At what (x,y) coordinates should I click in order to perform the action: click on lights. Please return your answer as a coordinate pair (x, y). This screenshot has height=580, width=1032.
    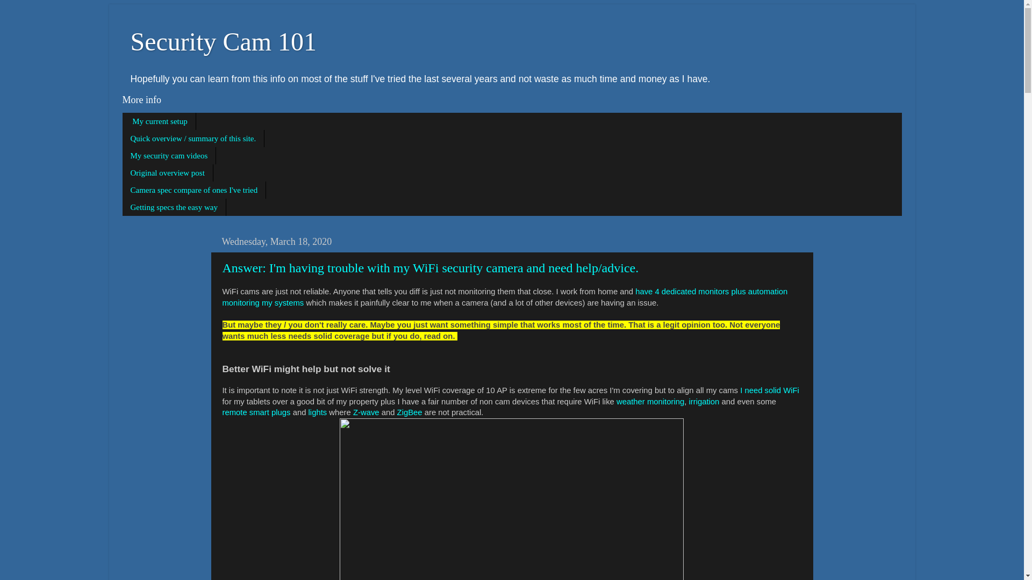
    Looking at the image, I should click on (319, 412).